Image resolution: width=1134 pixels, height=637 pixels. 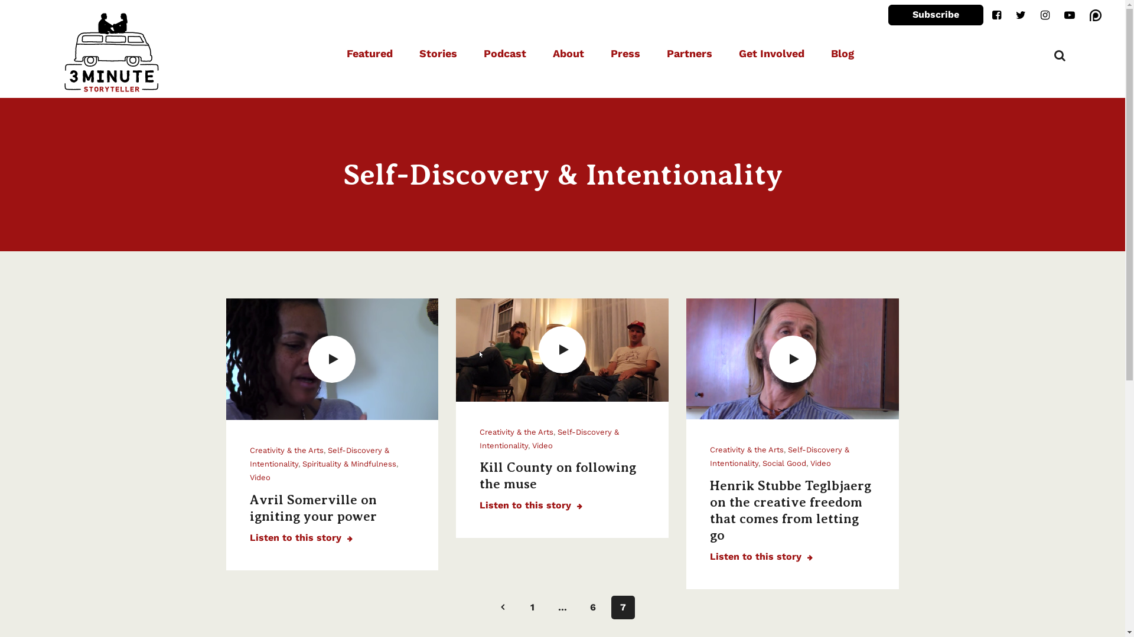 What do you see at coordinates (531, 505) in the screenshot?
I see `Listen to this story` at bounding box center [531, 505].